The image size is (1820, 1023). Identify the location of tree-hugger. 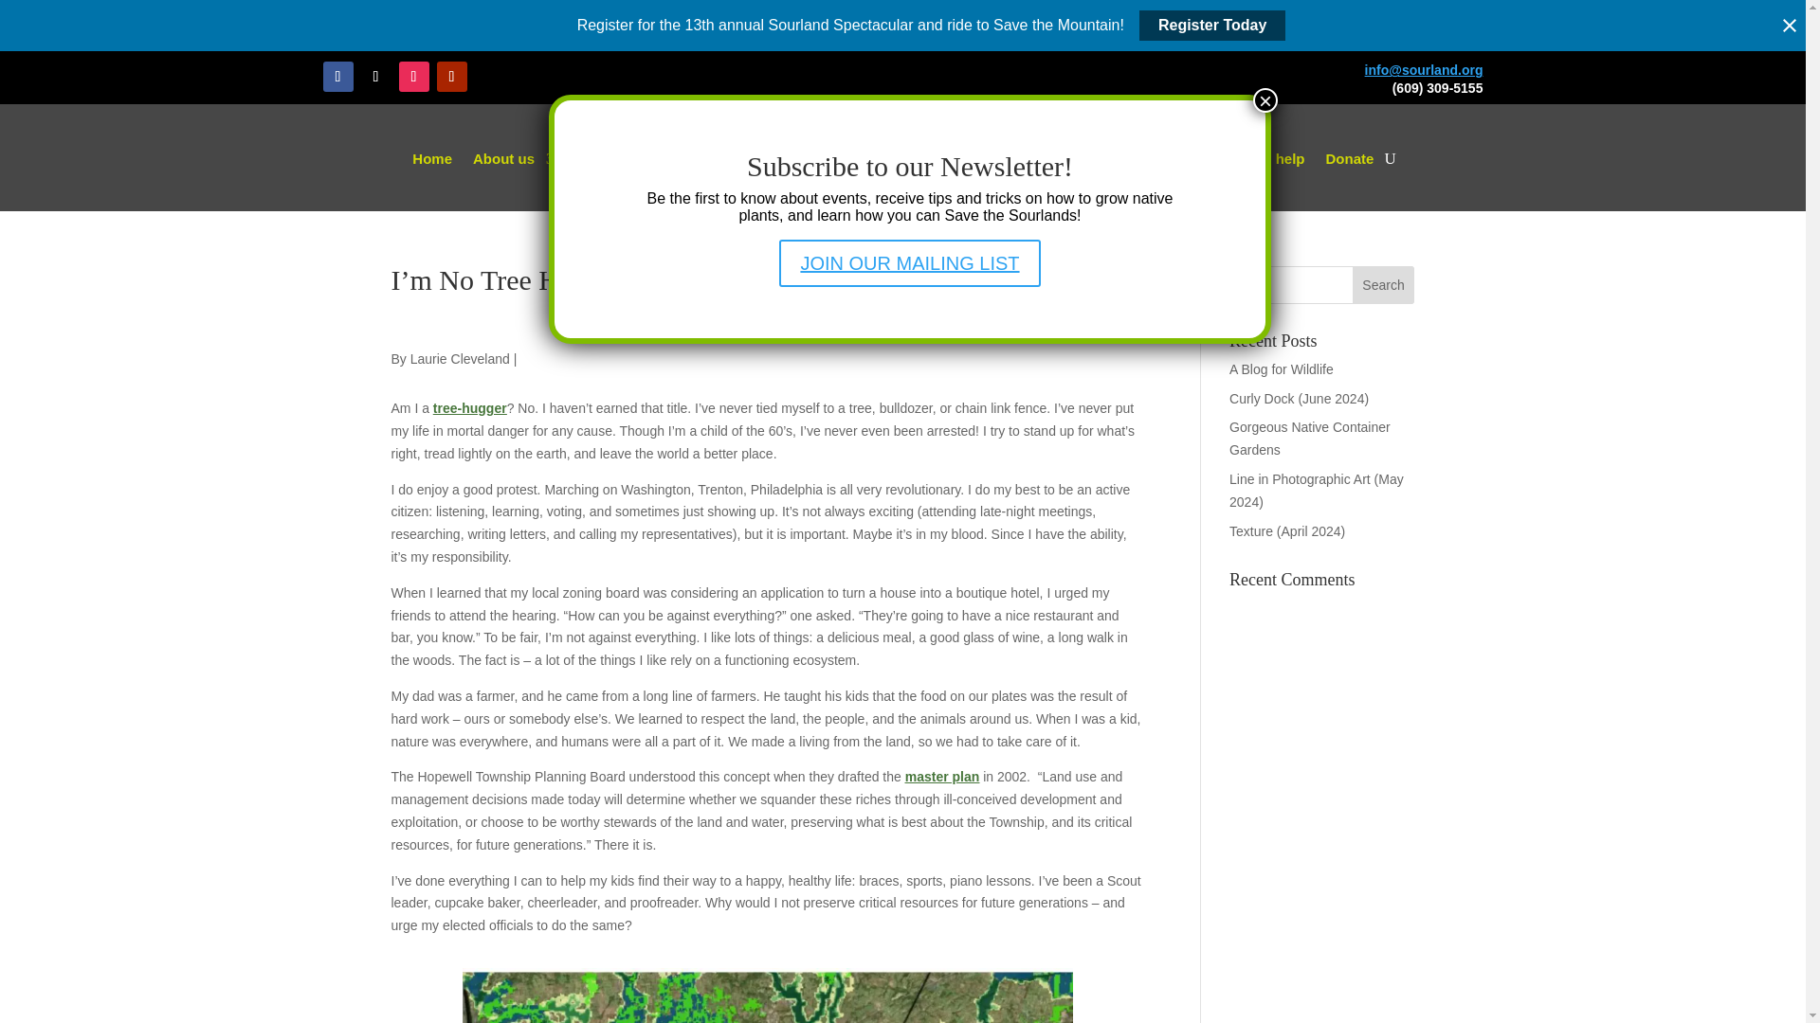
(470, 407).